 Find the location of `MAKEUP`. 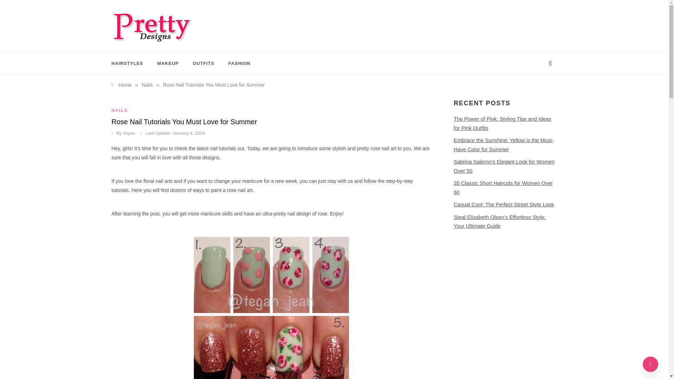

MAKEUP is located at coordinates (168, 63).